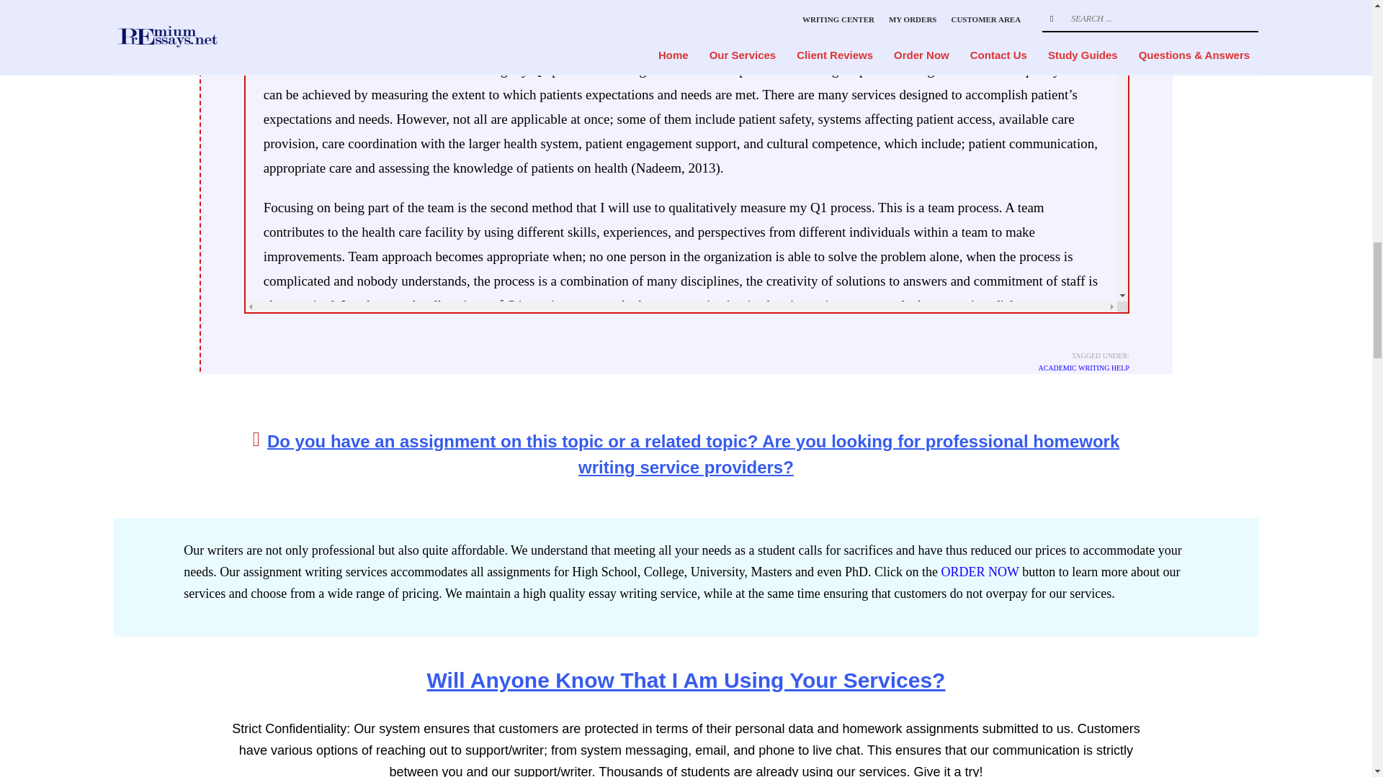 Image resolution: width=1383 pixels, height=777 pixels. I want to click on ACADEMIC WRITING HELP, so click(1083, 368).